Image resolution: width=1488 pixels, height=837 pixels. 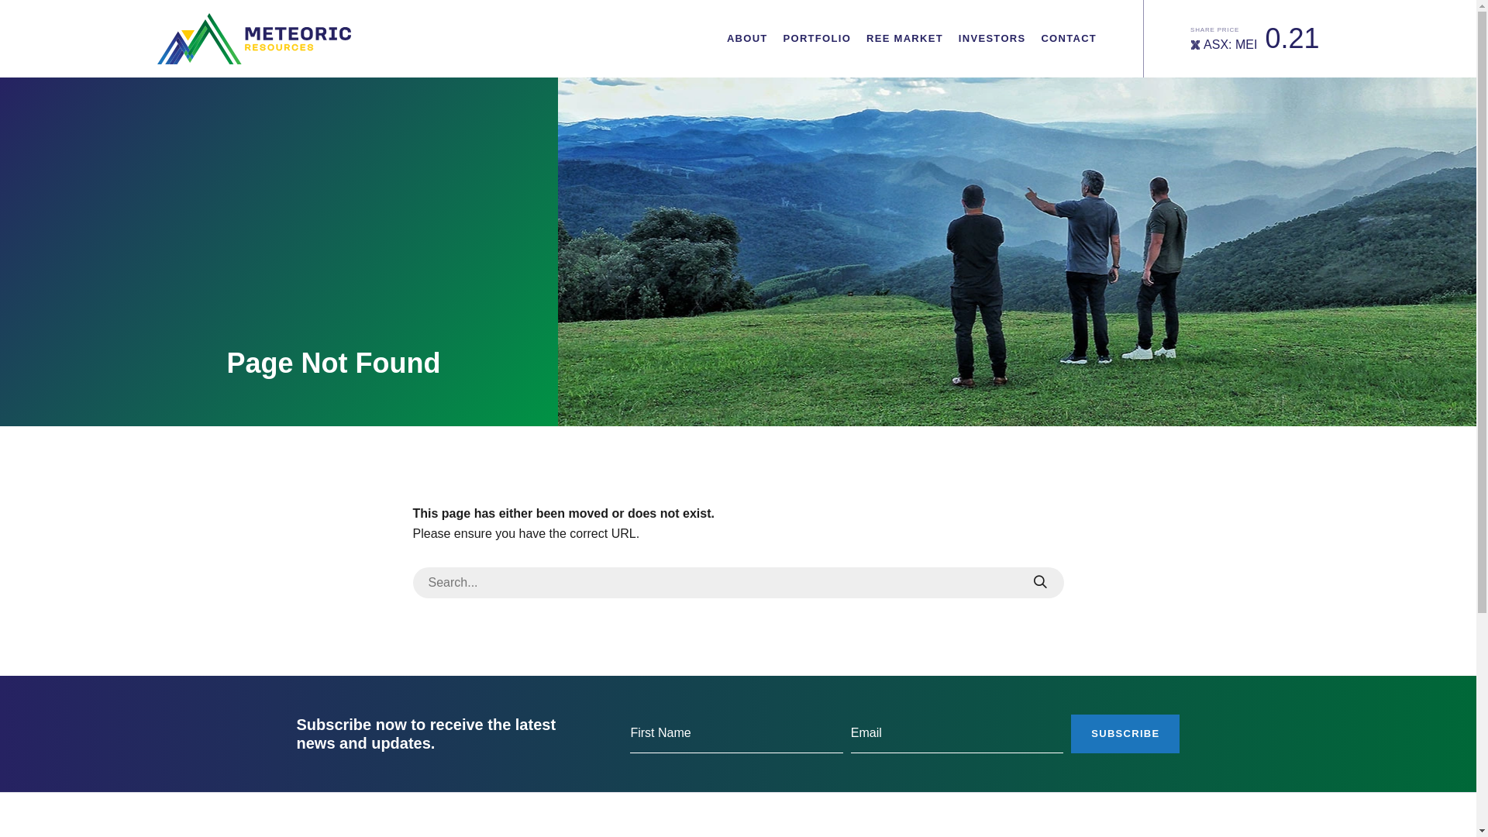 I want to click on INVESTORS, so click(x=992, y=39).